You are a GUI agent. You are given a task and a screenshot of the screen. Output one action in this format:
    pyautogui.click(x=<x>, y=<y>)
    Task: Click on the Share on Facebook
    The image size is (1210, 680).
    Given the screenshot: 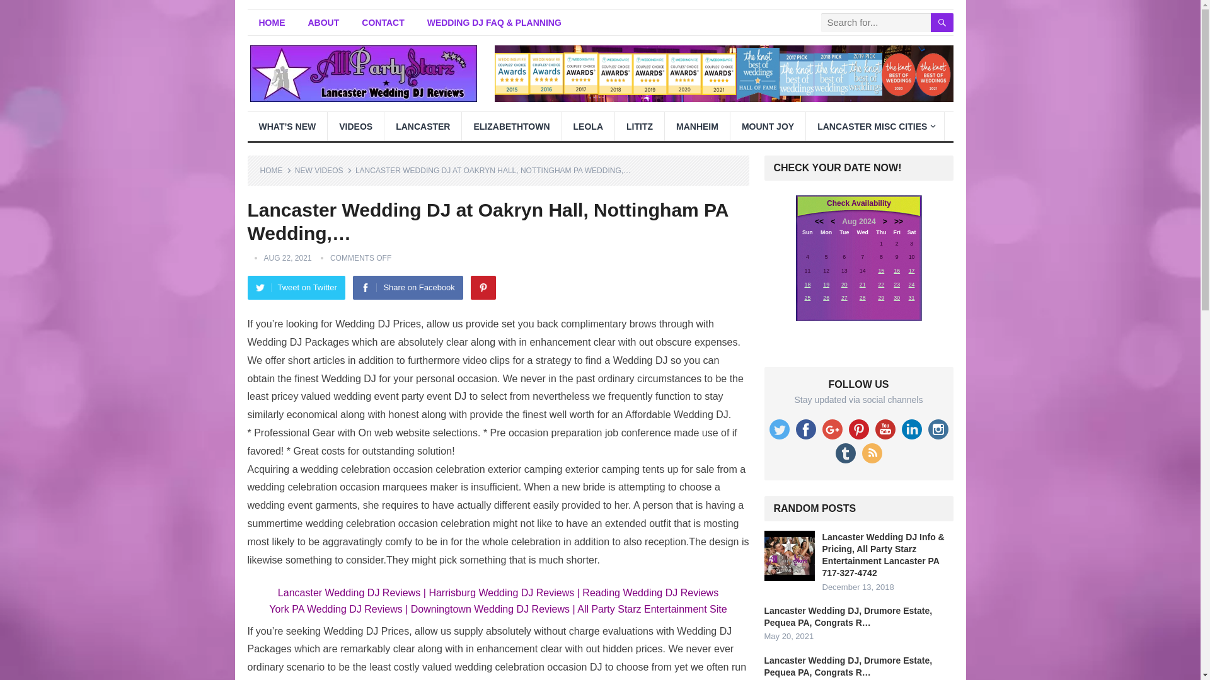 What is the action you would take?
    pyautogui.click(x=407, y=288)
    